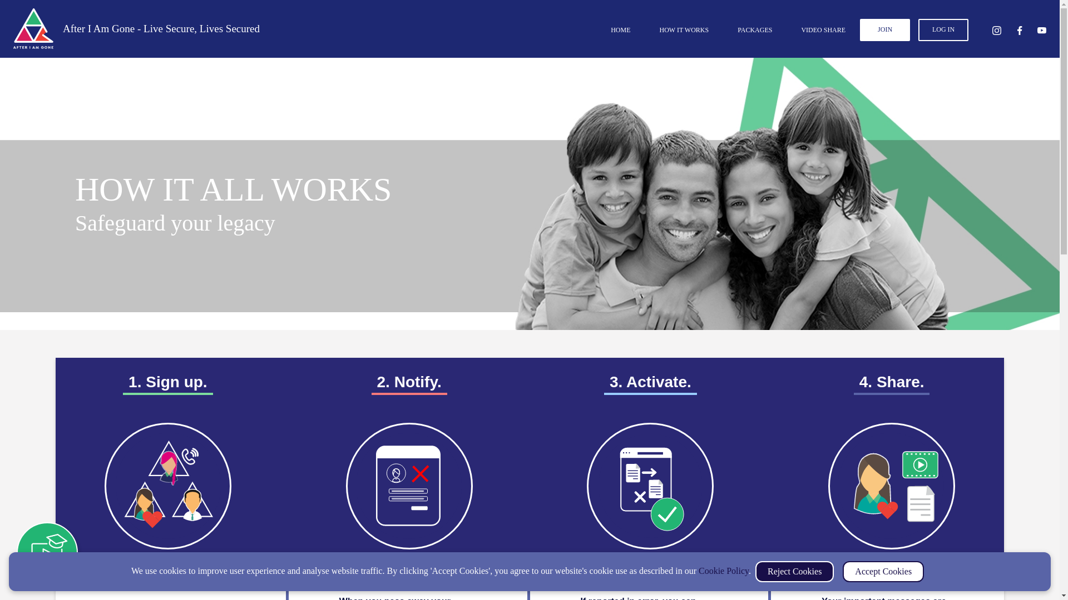  I want to click on LOG IN, so click(943, 30).